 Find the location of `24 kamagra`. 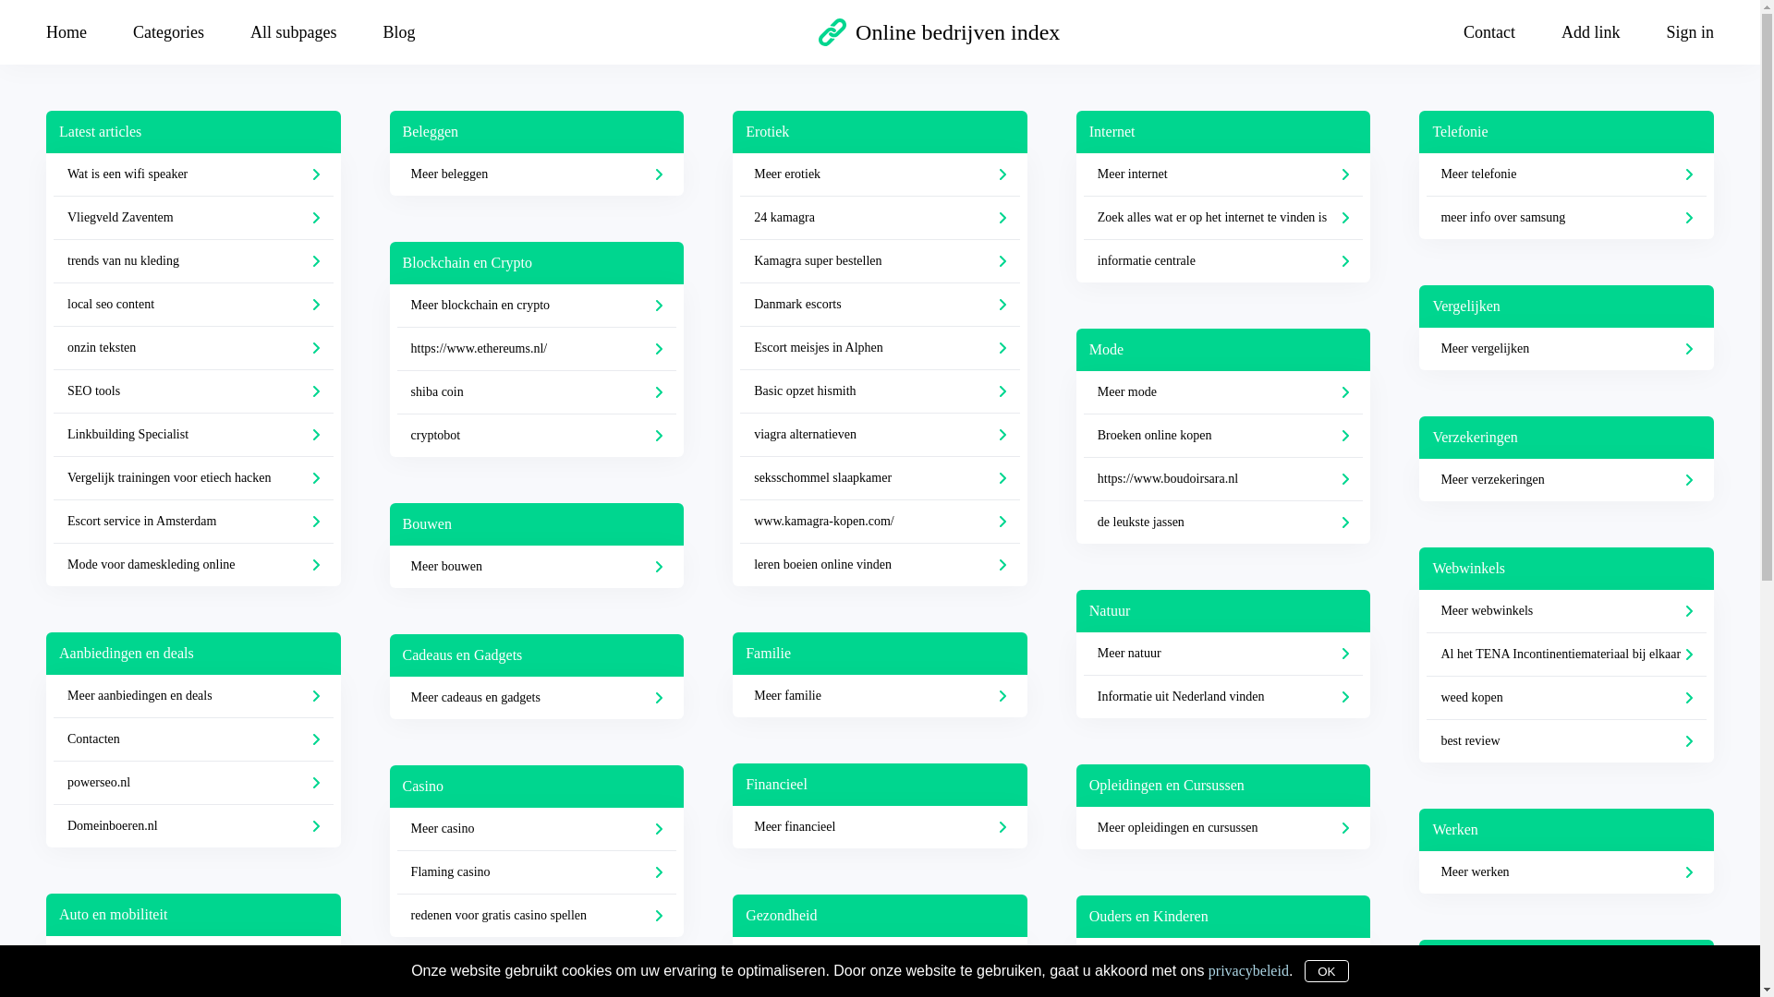

24 kamagra is located at coordinates (880, 218).